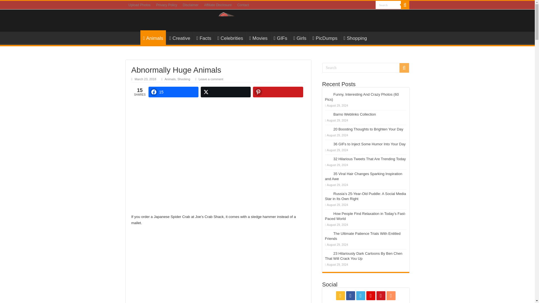 The height and width of the screenshot is (303, 539). I want to click on Creative, so click(179, 38).